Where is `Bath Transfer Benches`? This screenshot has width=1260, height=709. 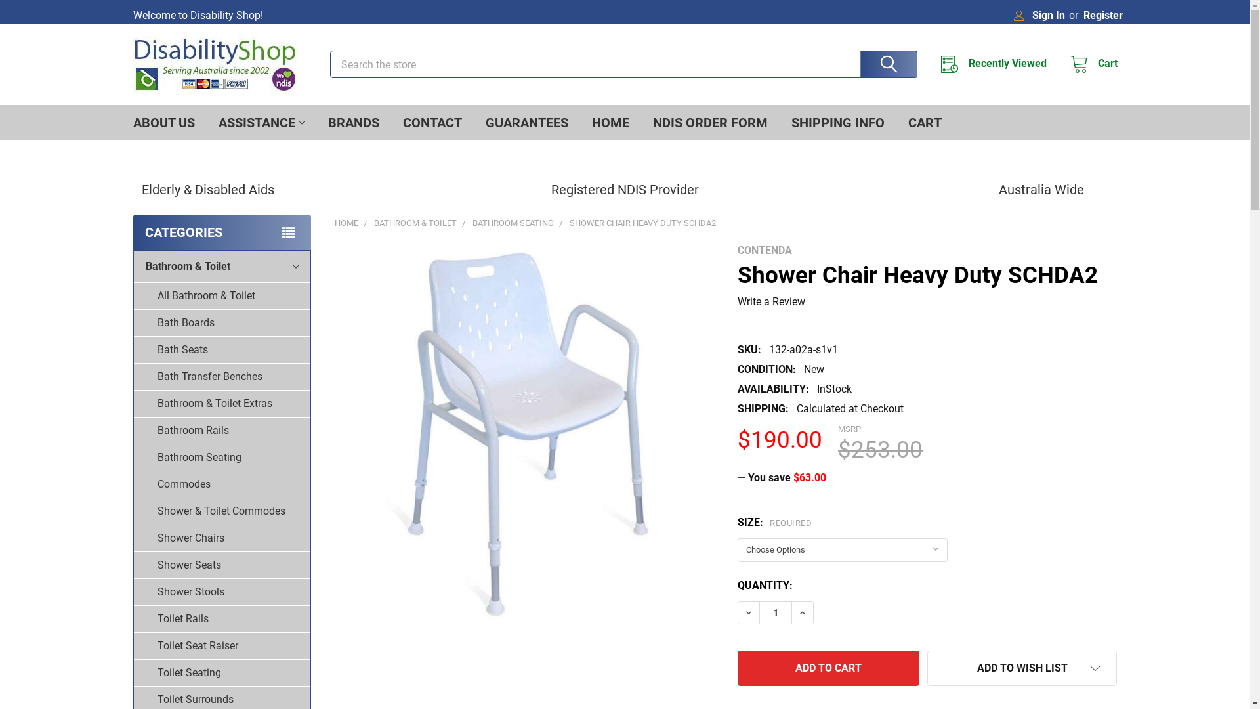
Bath Transfer Benches is located at coordinates (222, 377).